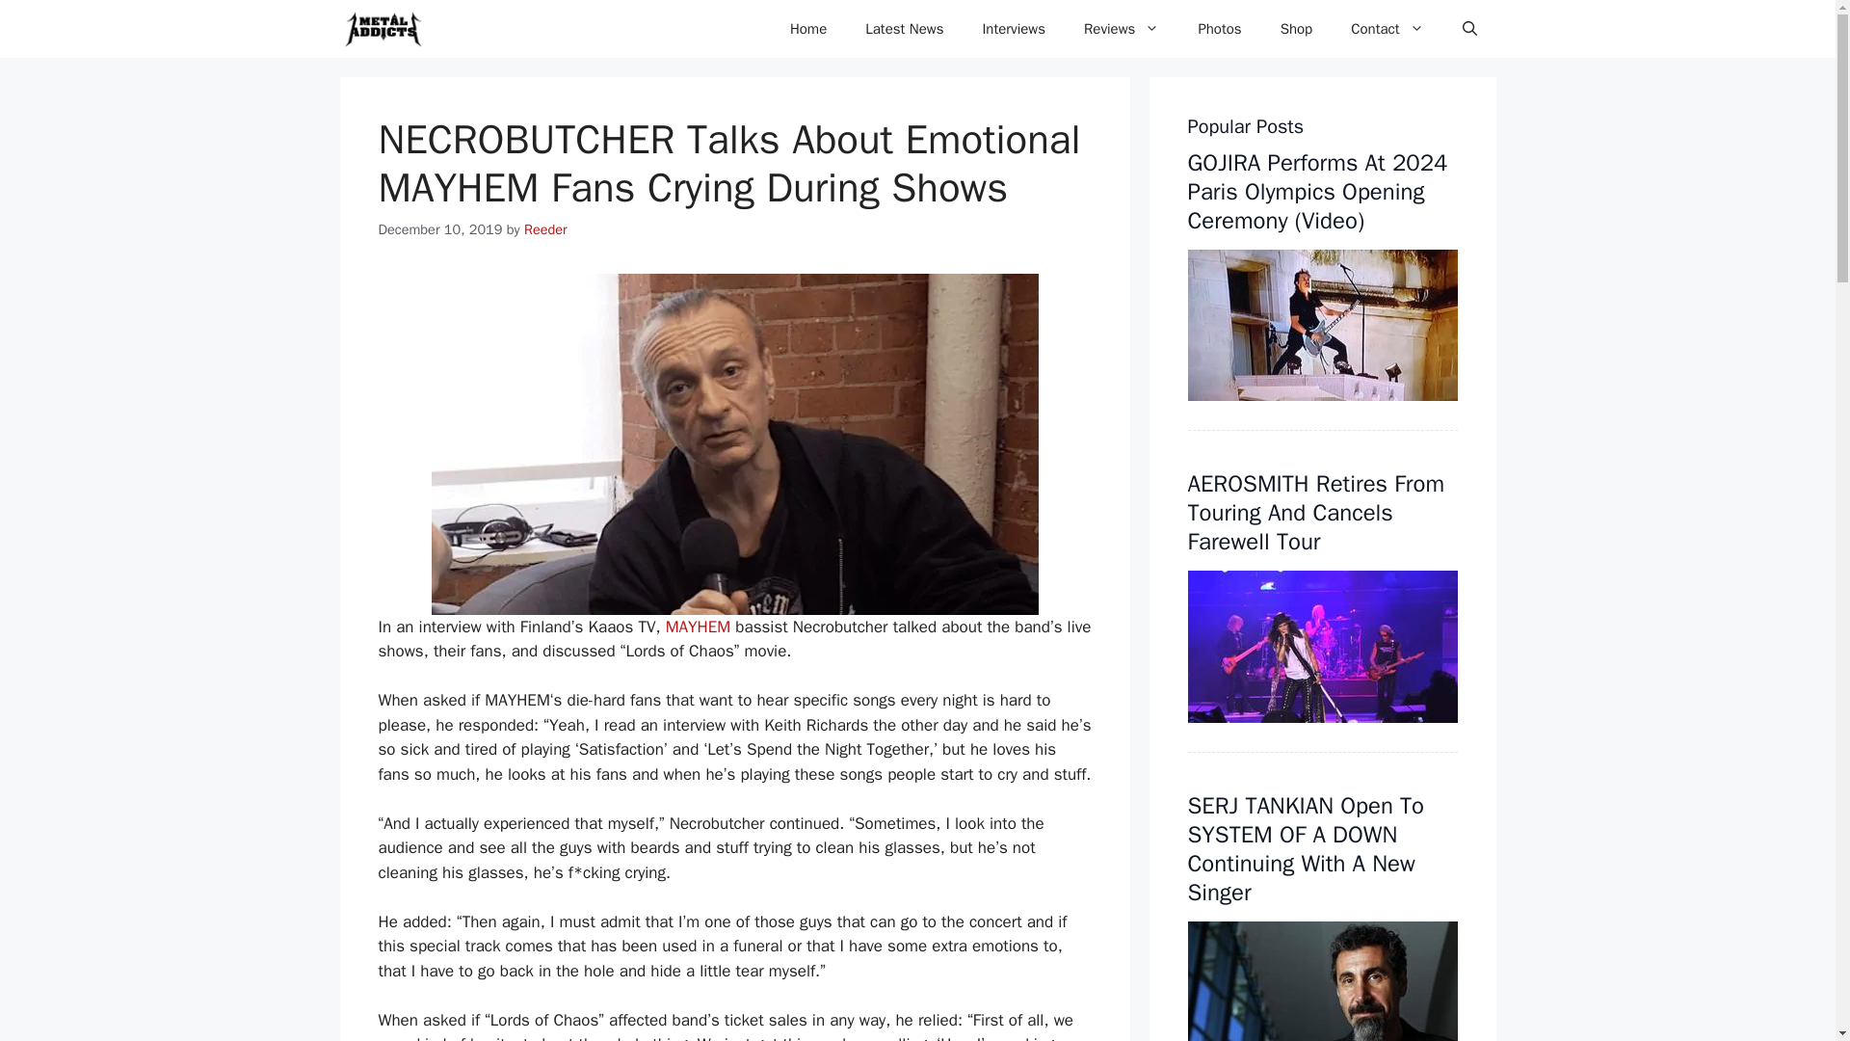  What do you see at coordinates (545, 229) in the screenshot?
I see `Reeder` at bounding box center [545, 229].